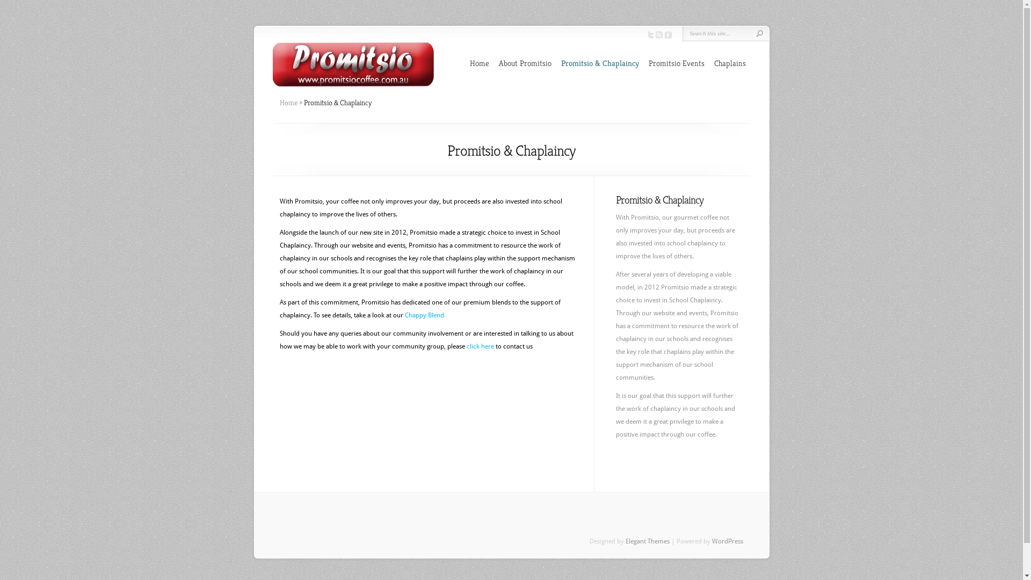  I want to click on Elegant Themes, so click(647, 541).